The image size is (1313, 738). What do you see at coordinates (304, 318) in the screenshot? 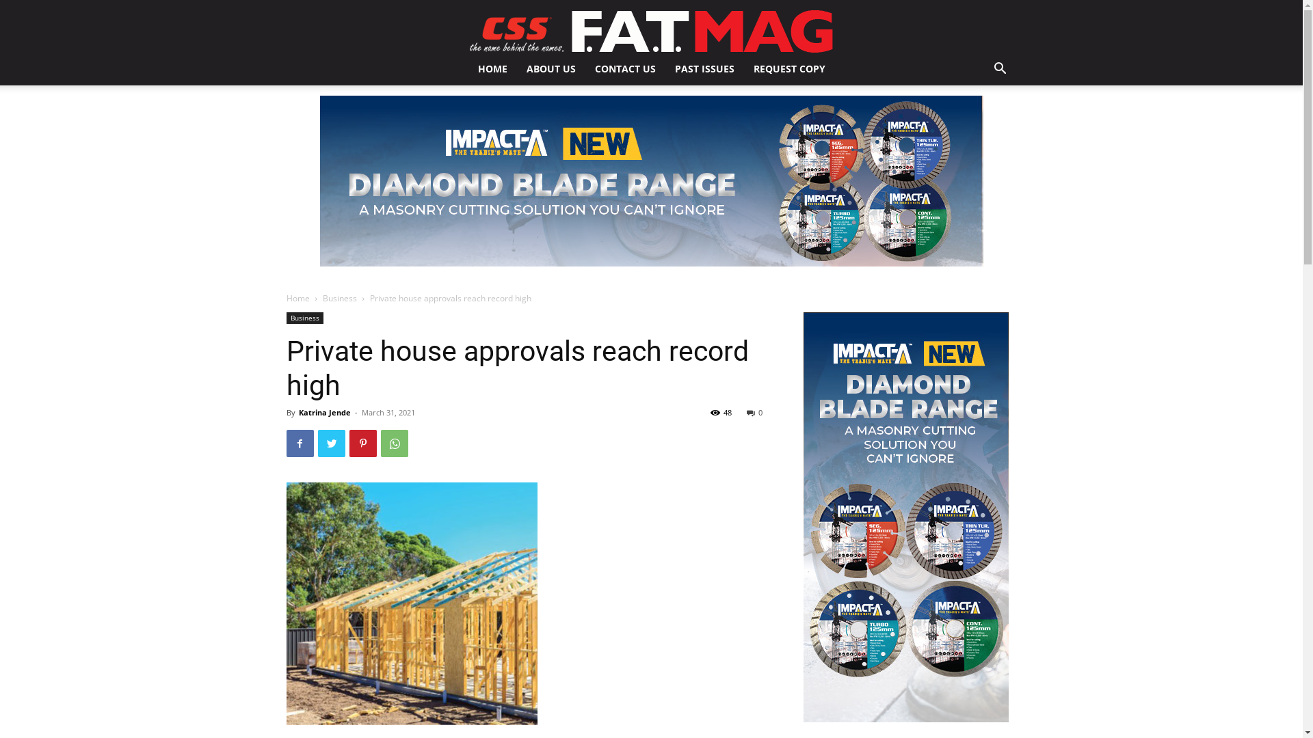
I see `Business` at bounding box center [304, 318].